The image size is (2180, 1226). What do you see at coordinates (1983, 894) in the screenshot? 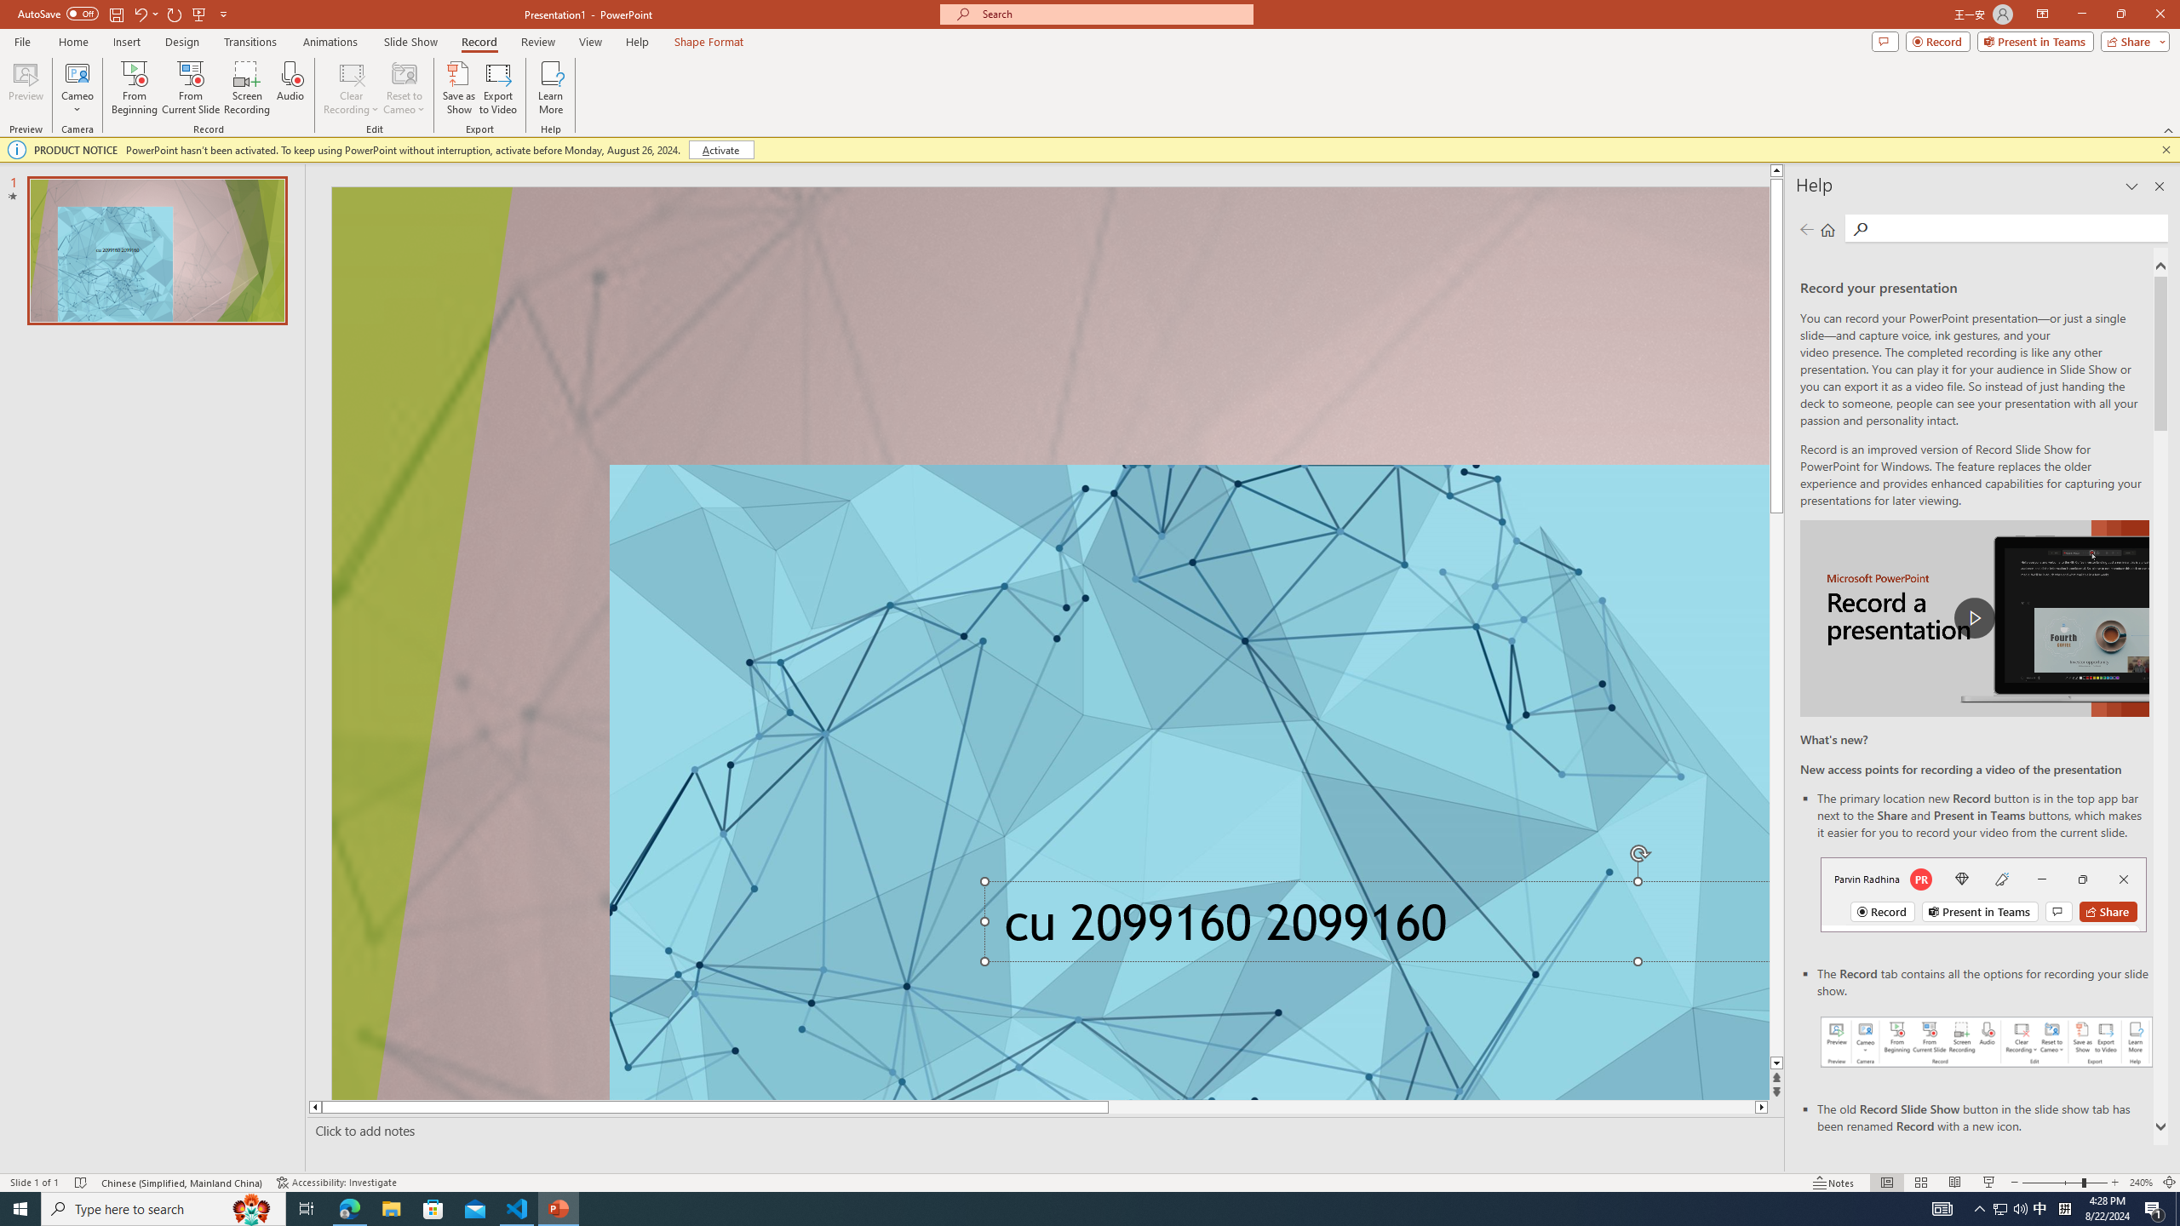
I see `Record button in top bar` at bounding box center [1983, 894].